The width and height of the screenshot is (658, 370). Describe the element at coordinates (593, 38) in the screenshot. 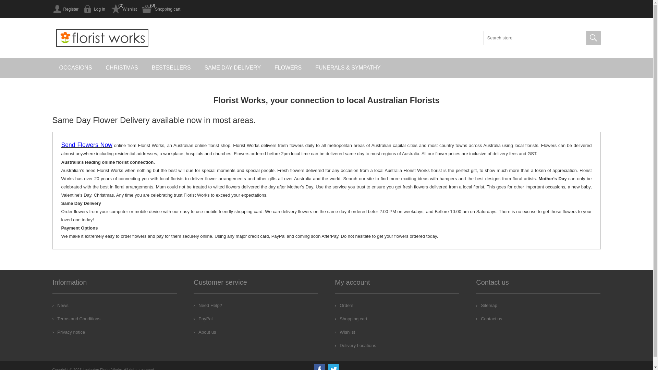

I see `Search` at that location.